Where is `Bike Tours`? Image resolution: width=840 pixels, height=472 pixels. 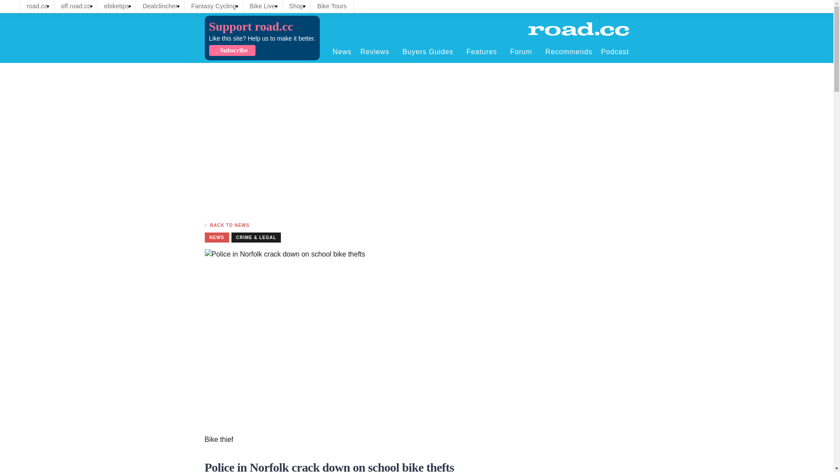 Bike Tours is located at coordinates (332, 6).